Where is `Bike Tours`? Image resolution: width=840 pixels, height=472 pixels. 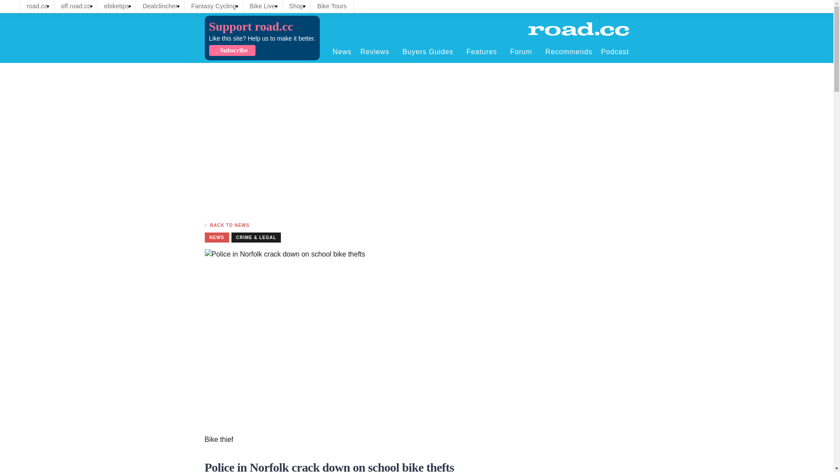 Bike Tours is located at coordinates (332, 6).